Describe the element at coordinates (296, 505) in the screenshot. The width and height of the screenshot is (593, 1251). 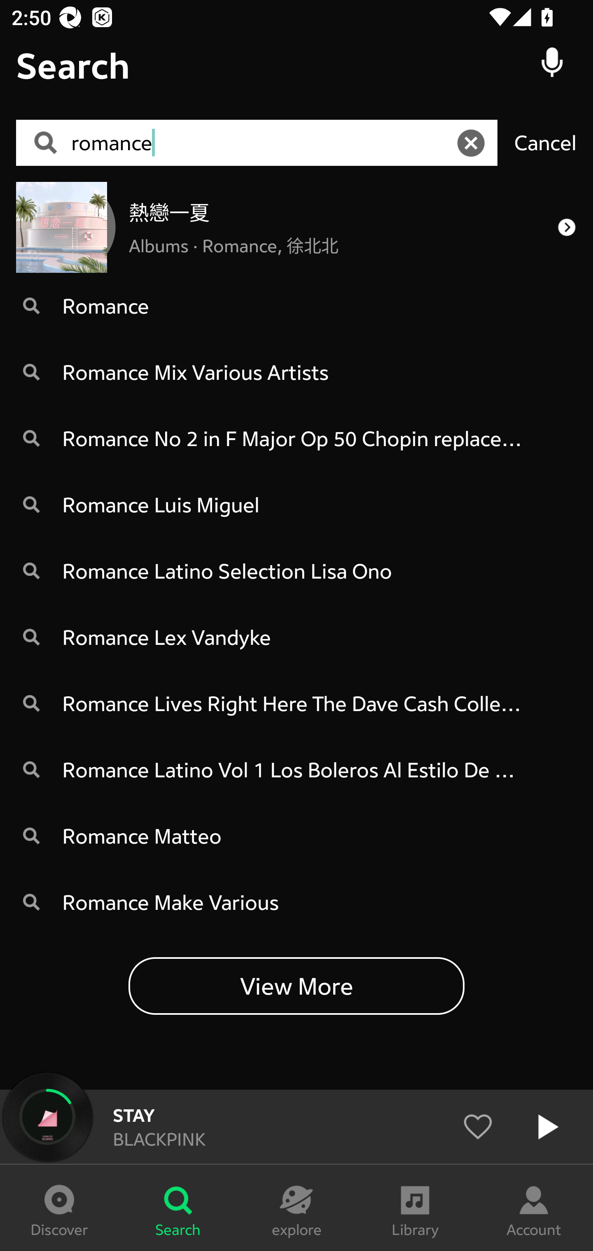
I see `Romance Luis Miguel` at that location.